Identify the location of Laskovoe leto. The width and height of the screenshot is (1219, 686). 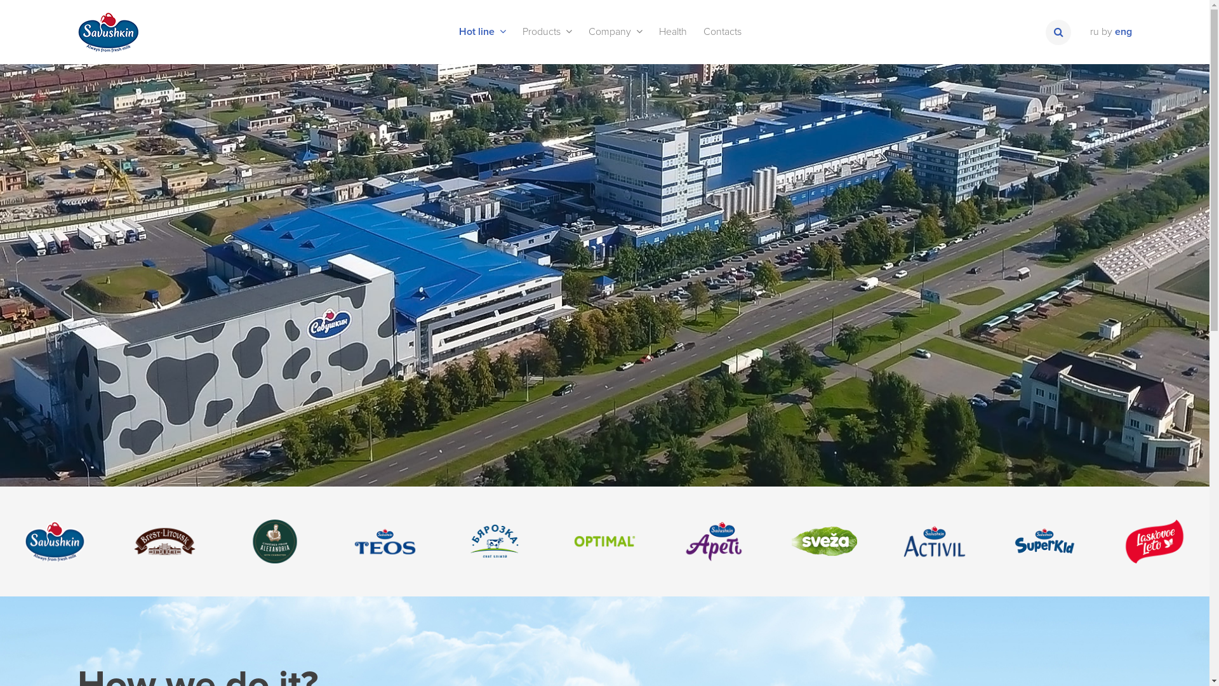
(1154, 541).